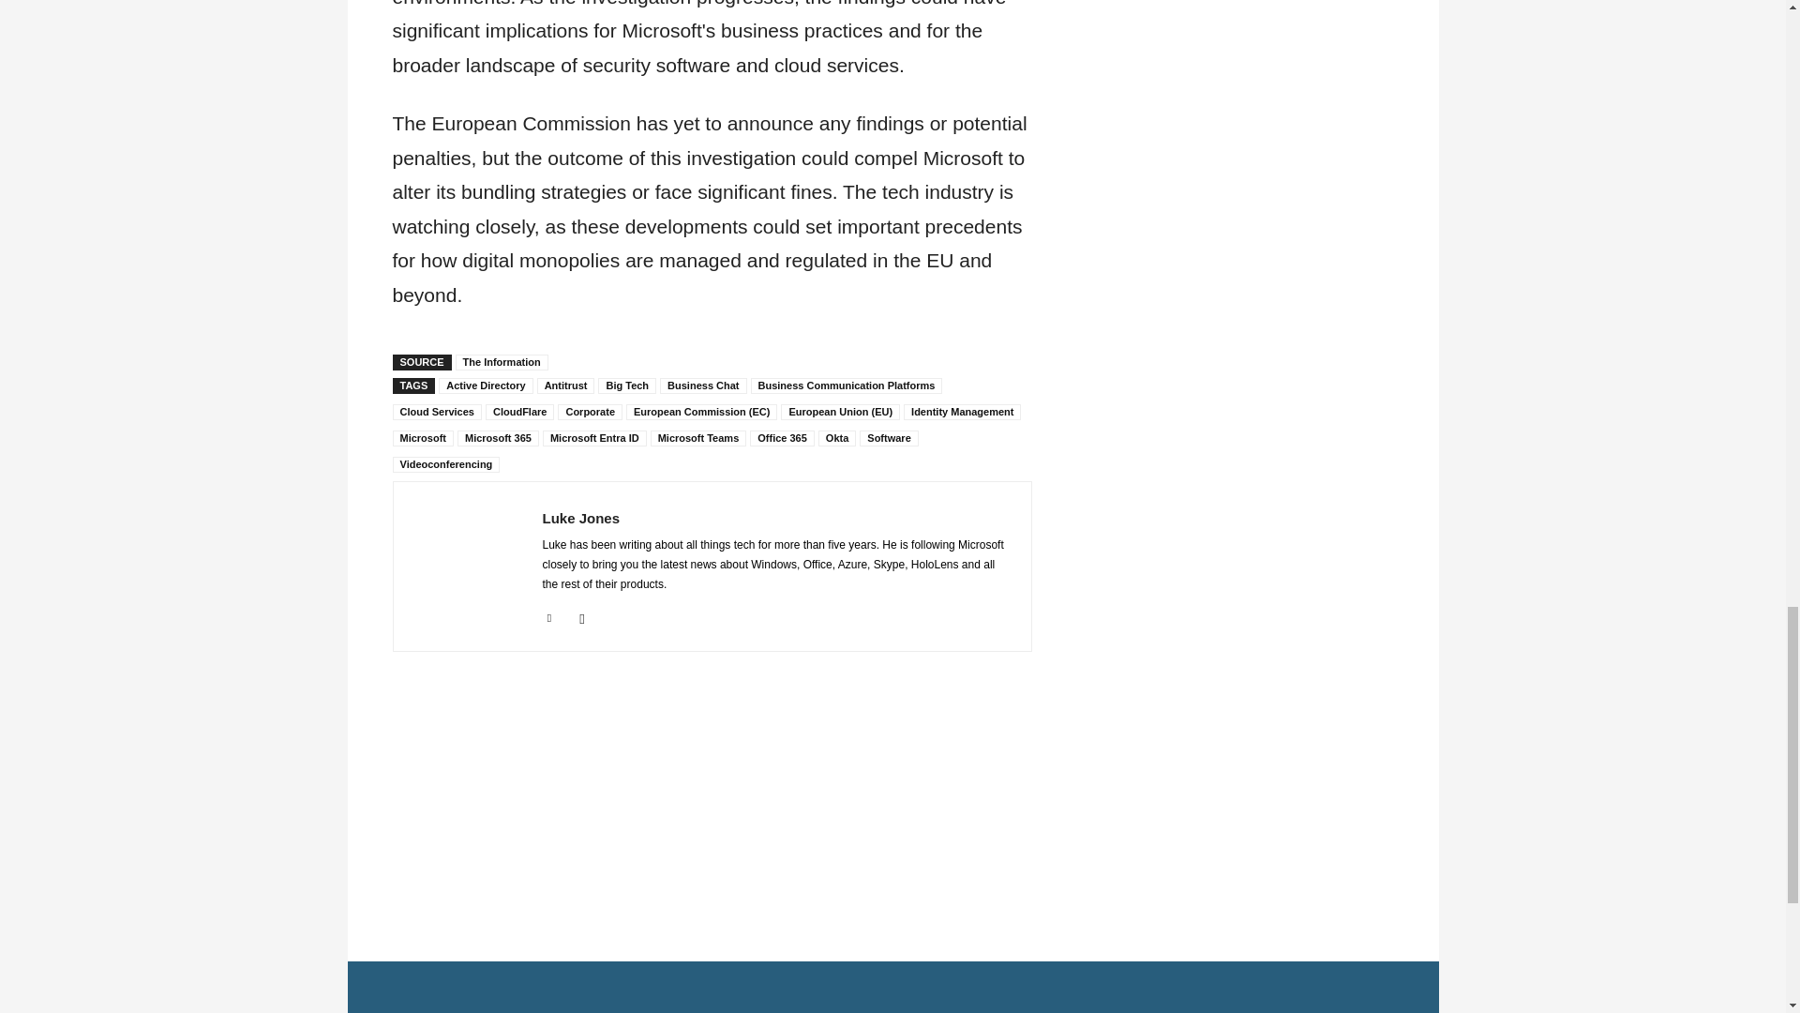  What do you see at coordinates (583, 615) in the screenshot?
I see `Mail` at bounding box center [583, 615].